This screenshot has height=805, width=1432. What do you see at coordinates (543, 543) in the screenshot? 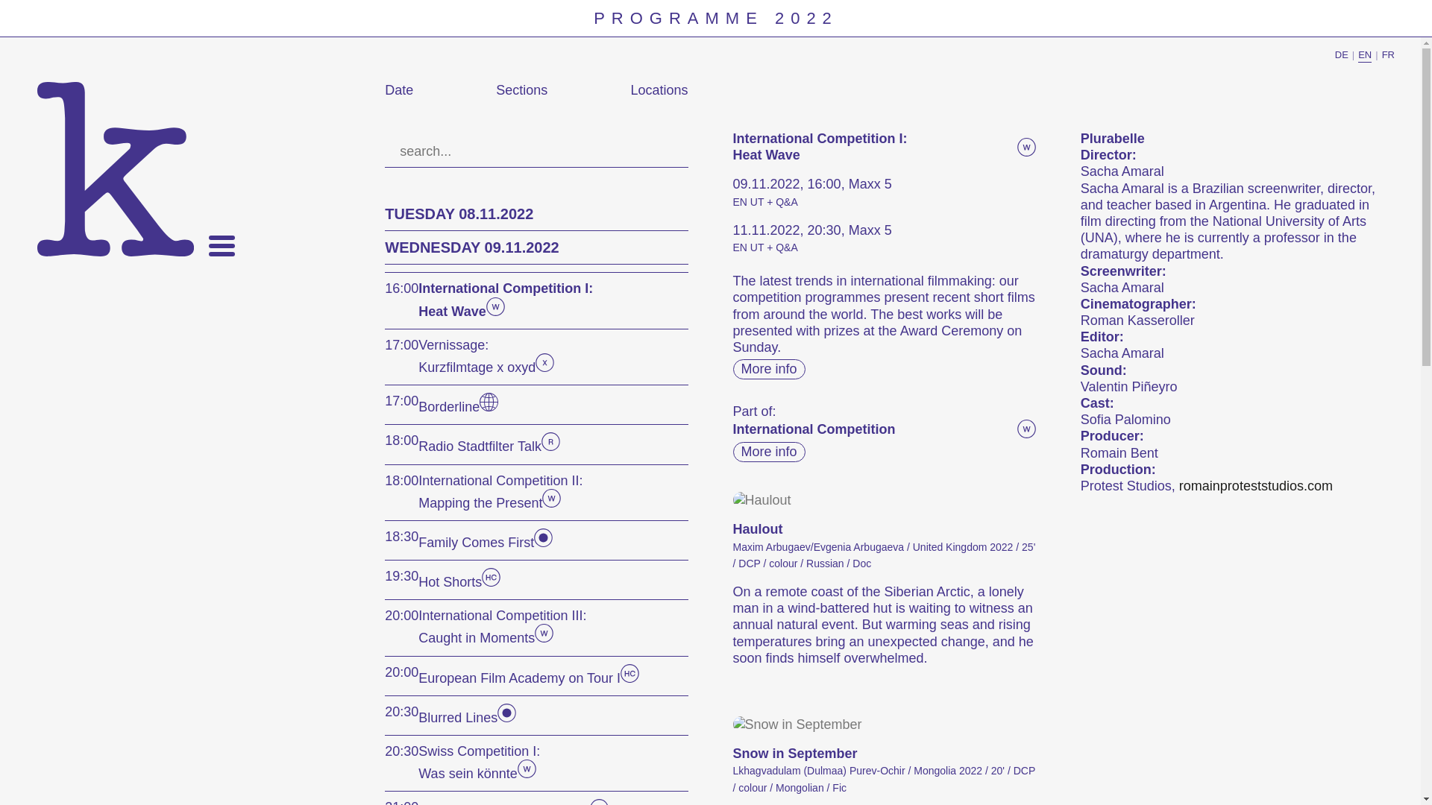
I see `Main Focus: Los Estados Andinos` at bounding box center [543, 543].